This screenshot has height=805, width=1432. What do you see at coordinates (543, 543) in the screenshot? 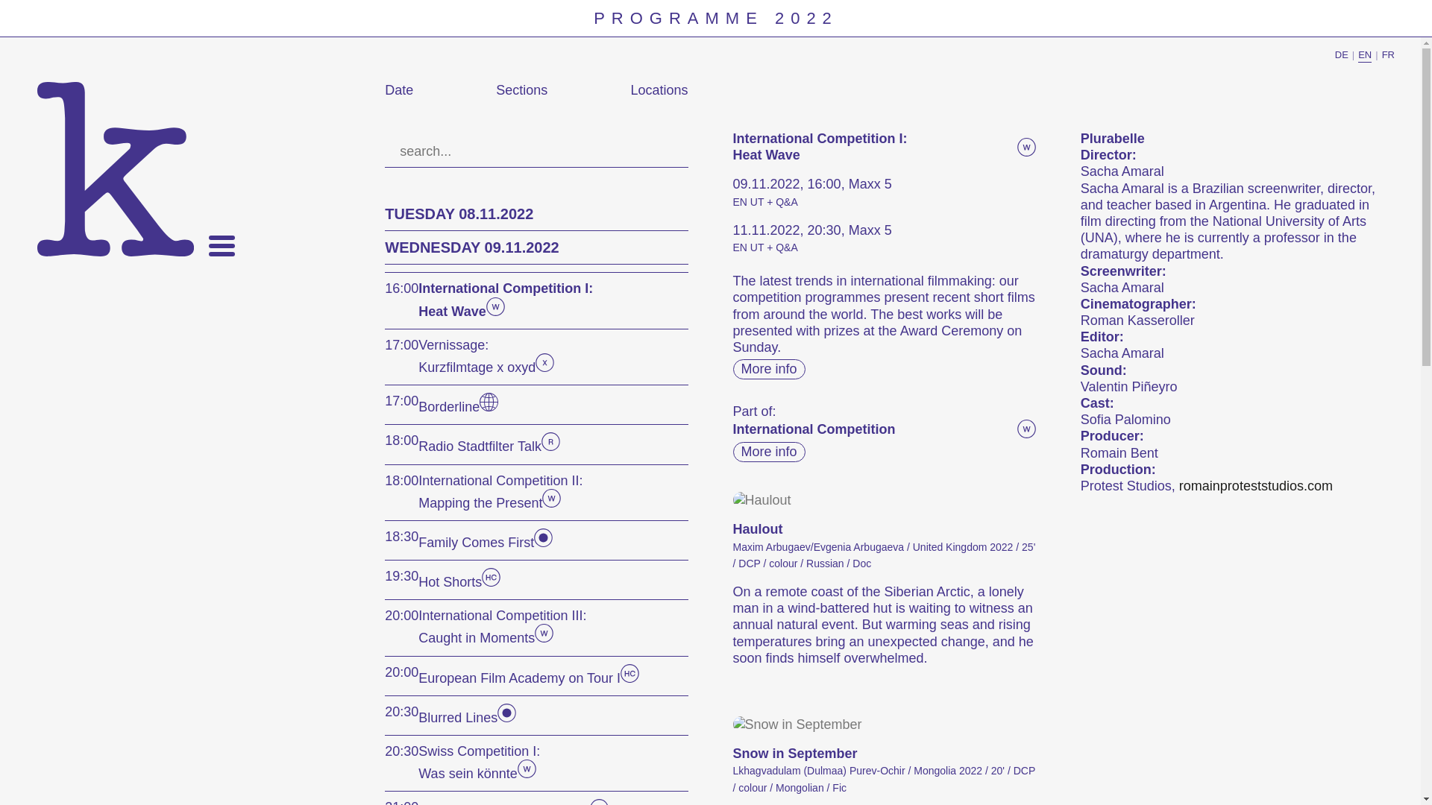
I see `Main Focus: Los Estados Andinos` at bounding box center [543, 543].